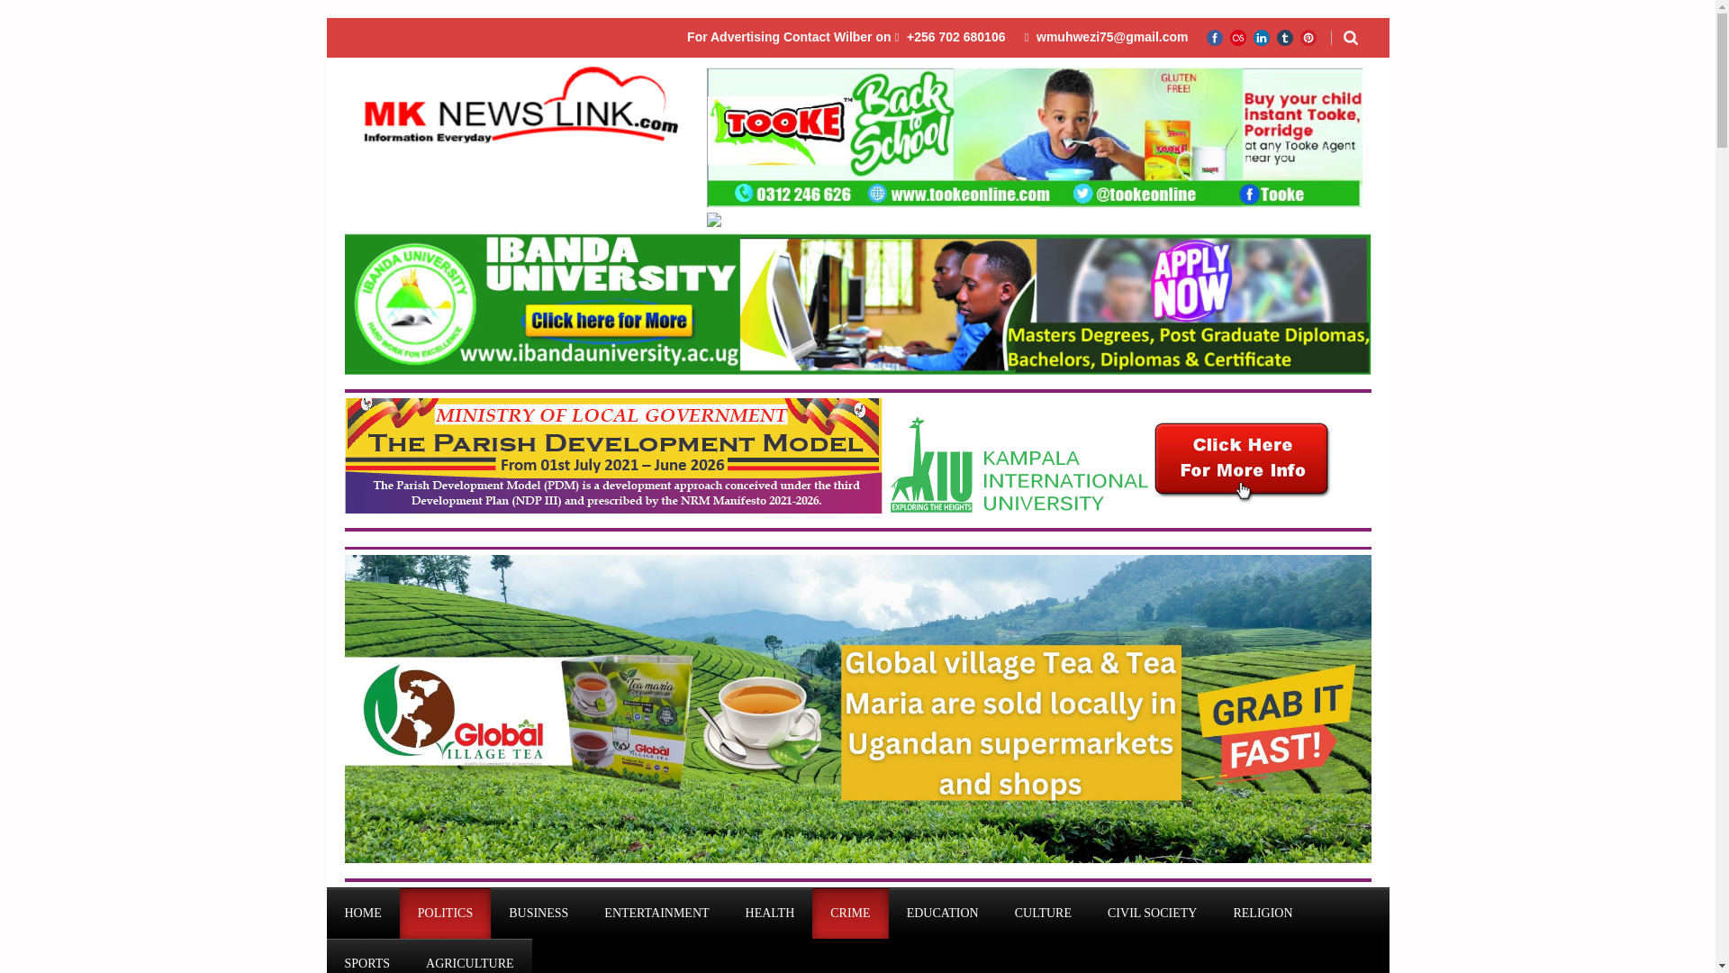 The width and height of the screenshot is (1729, 973). I want to click on CULTURE, so click(1043, 914).